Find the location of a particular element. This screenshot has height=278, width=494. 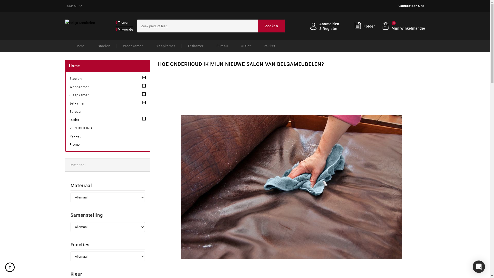

Outlet is located at coordinates (108, 120).